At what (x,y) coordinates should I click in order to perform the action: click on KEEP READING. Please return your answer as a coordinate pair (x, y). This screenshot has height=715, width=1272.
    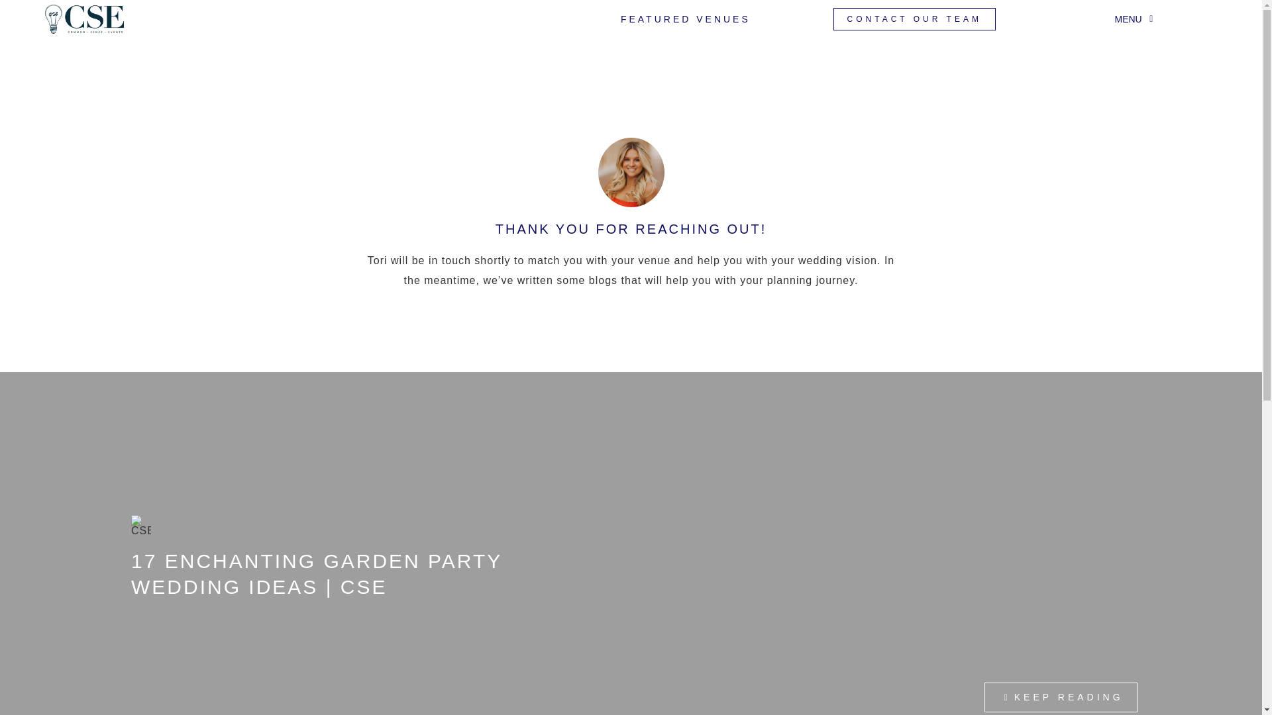
    Looking at the image, I should click on (1061, 697).